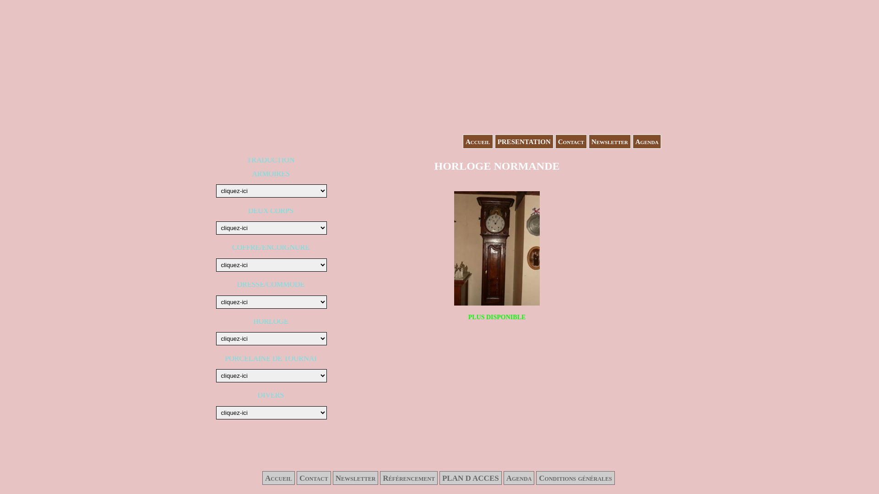  I want to click on COFFRE/ENCOIGNURE, so click(271, 247).